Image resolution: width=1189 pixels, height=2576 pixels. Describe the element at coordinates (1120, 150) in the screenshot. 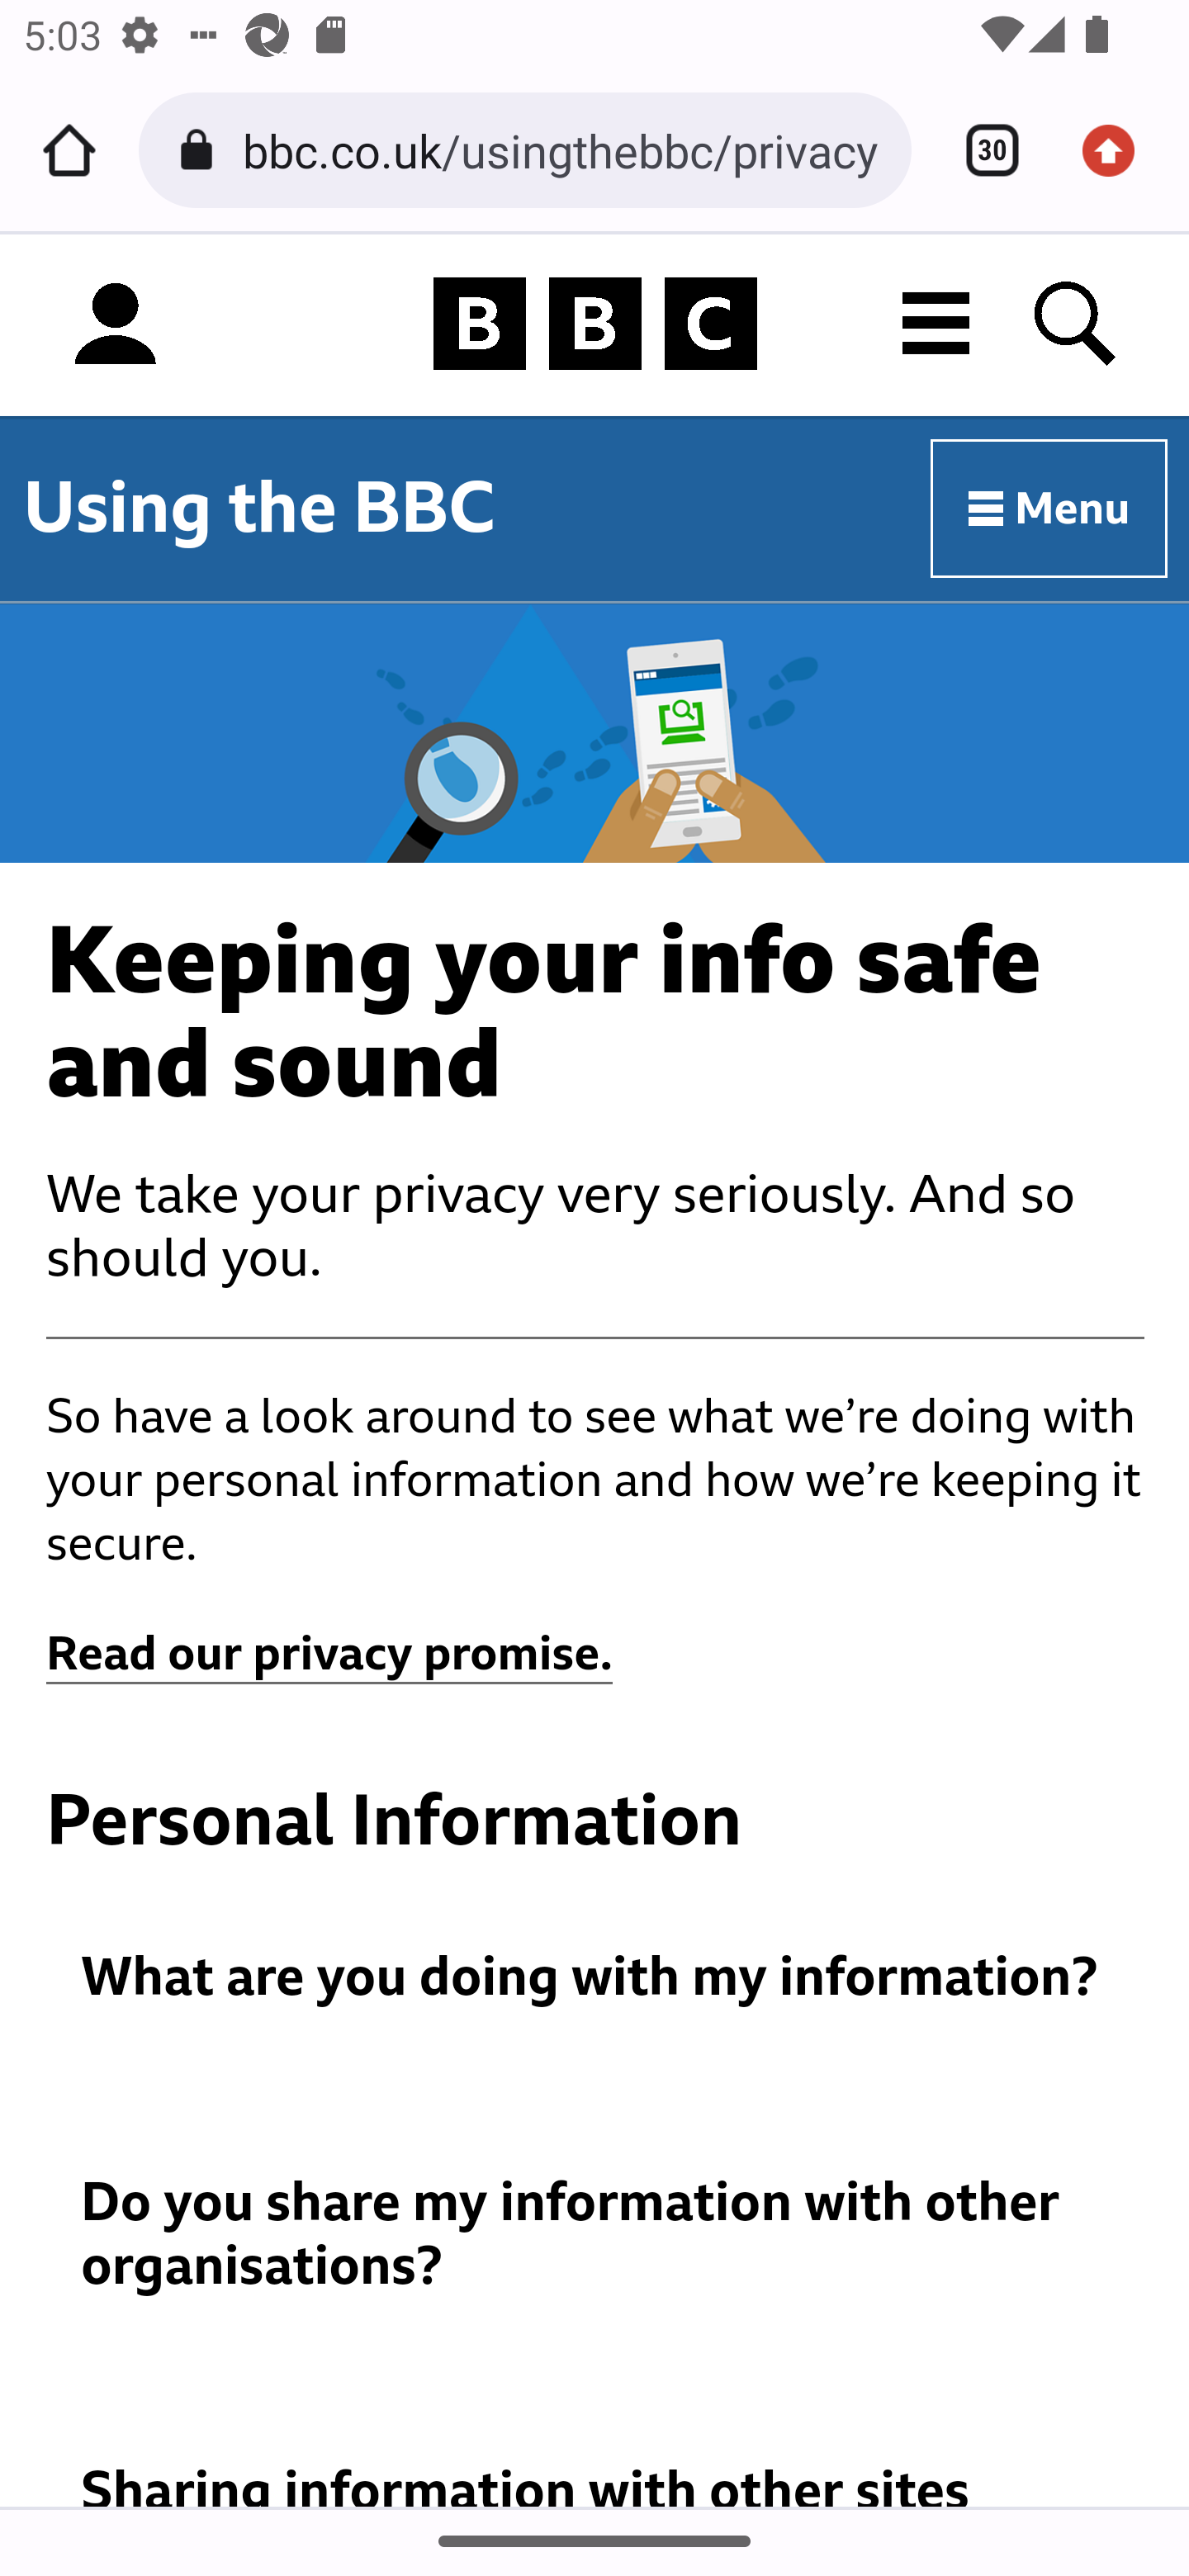

I see `Update available. More options` at that location.